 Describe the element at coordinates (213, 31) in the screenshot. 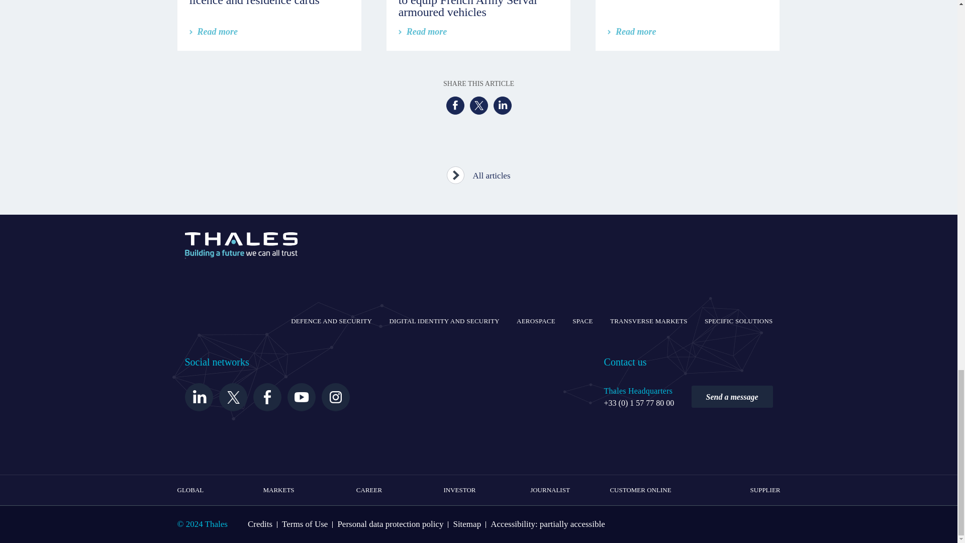

I see `Read more` at that location.